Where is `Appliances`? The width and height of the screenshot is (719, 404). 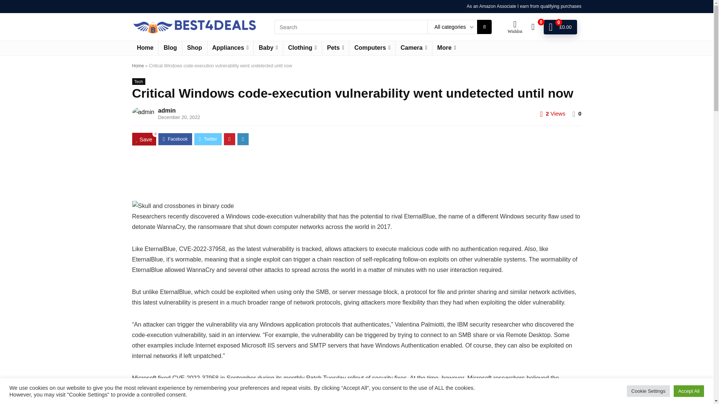
Appliances is located at coordinates (231, 48).